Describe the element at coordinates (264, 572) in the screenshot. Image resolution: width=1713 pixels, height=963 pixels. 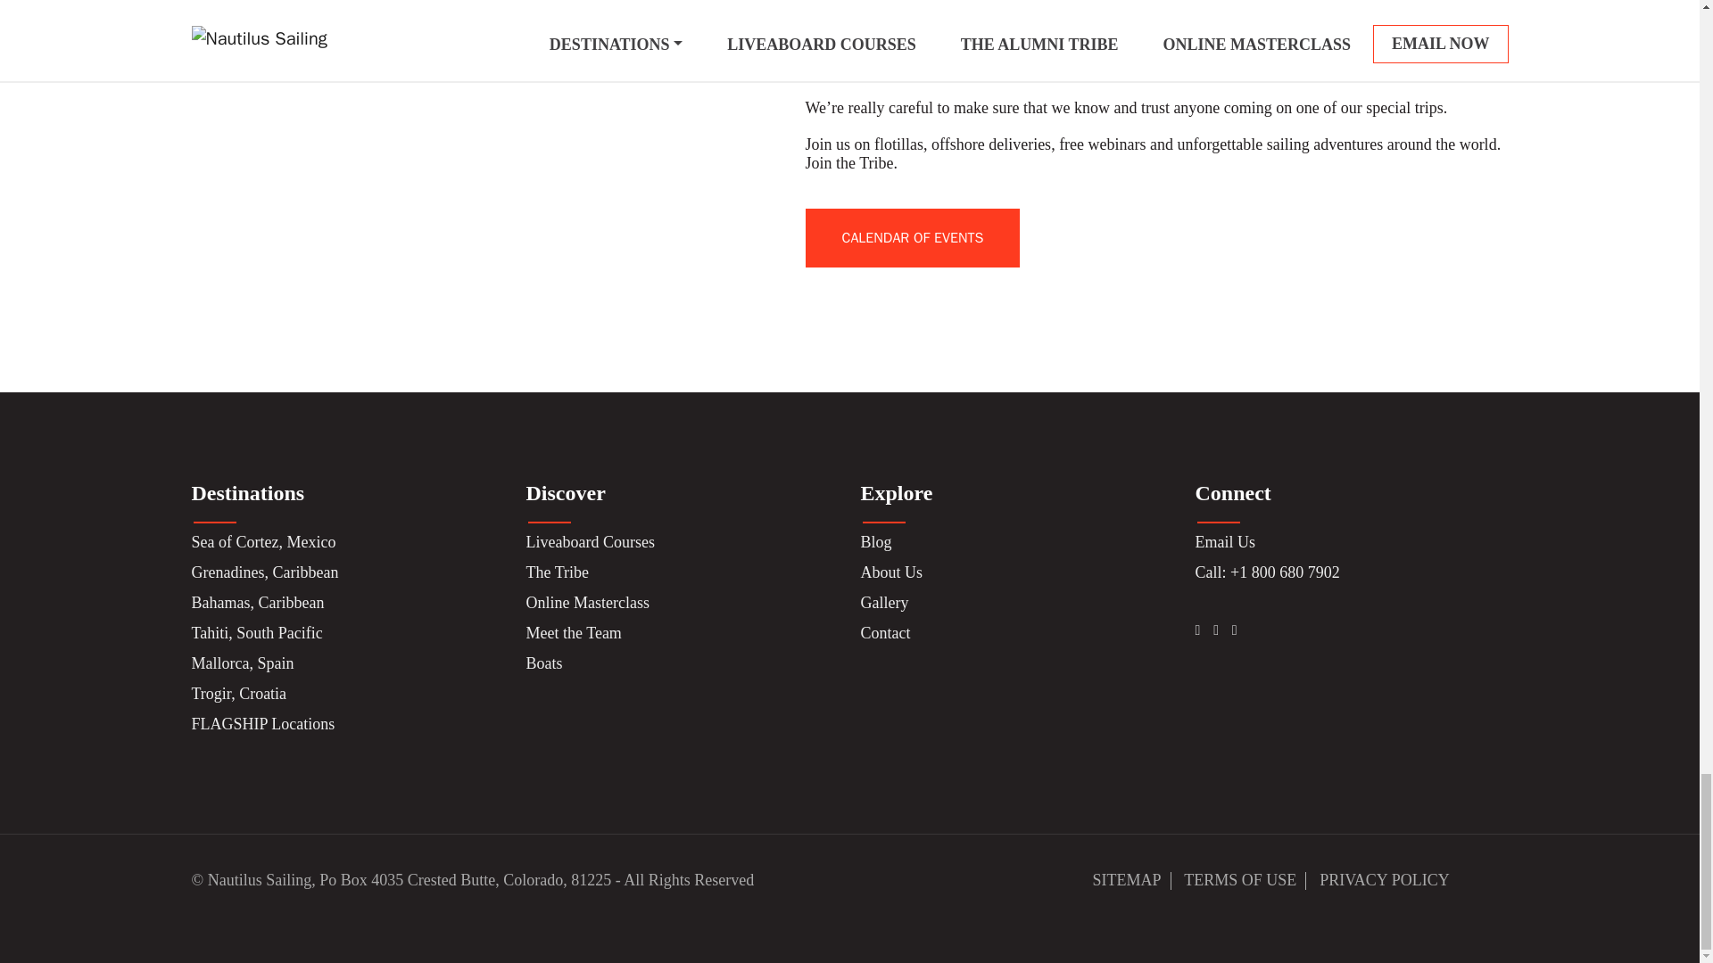
I see `Grenadines, Caribbean` at that location.